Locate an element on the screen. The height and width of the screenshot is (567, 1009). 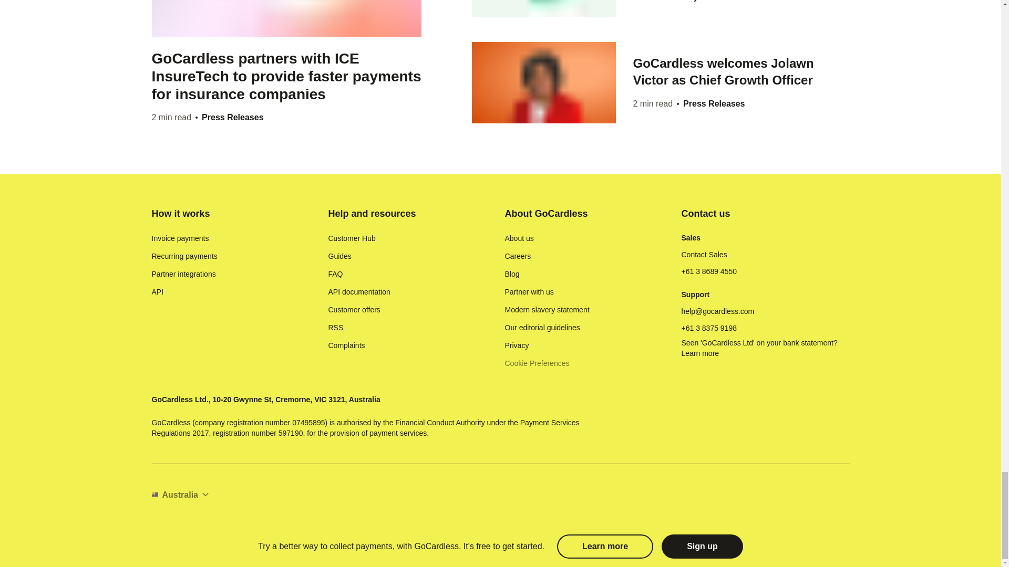
Careers is located at coordinates (517, 256).